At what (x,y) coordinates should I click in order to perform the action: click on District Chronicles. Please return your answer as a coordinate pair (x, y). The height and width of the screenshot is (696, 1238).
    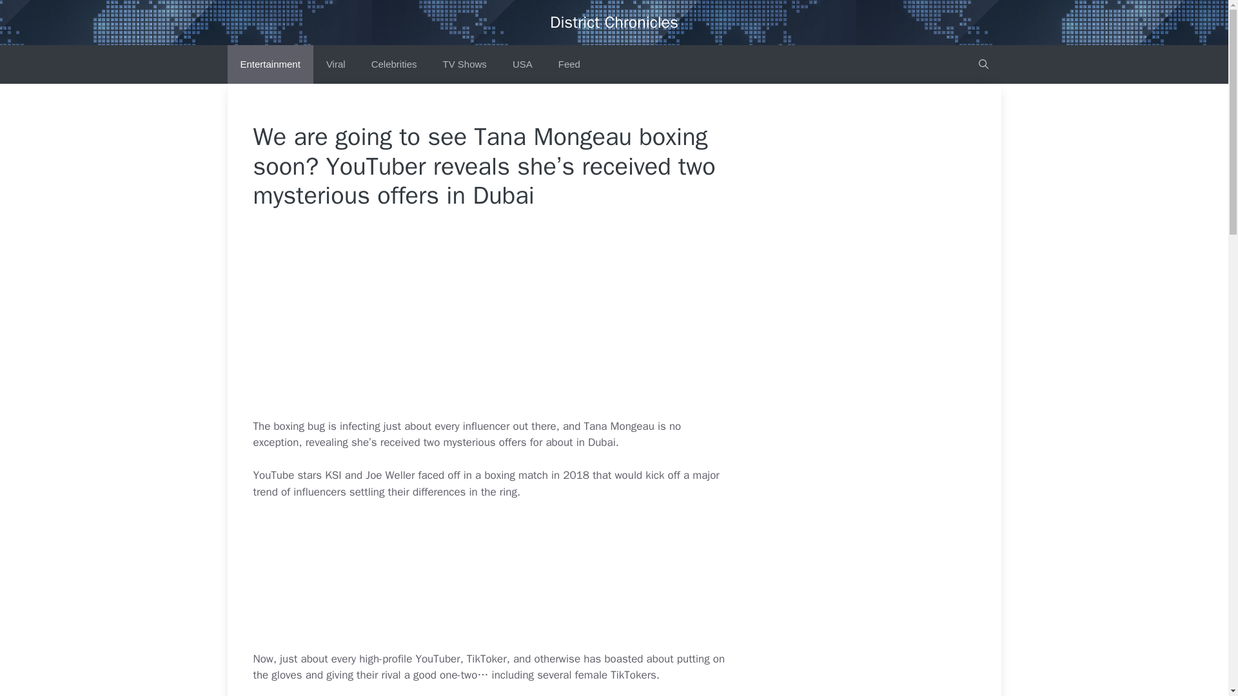
    Looking at the image, I should click on (614, 22).